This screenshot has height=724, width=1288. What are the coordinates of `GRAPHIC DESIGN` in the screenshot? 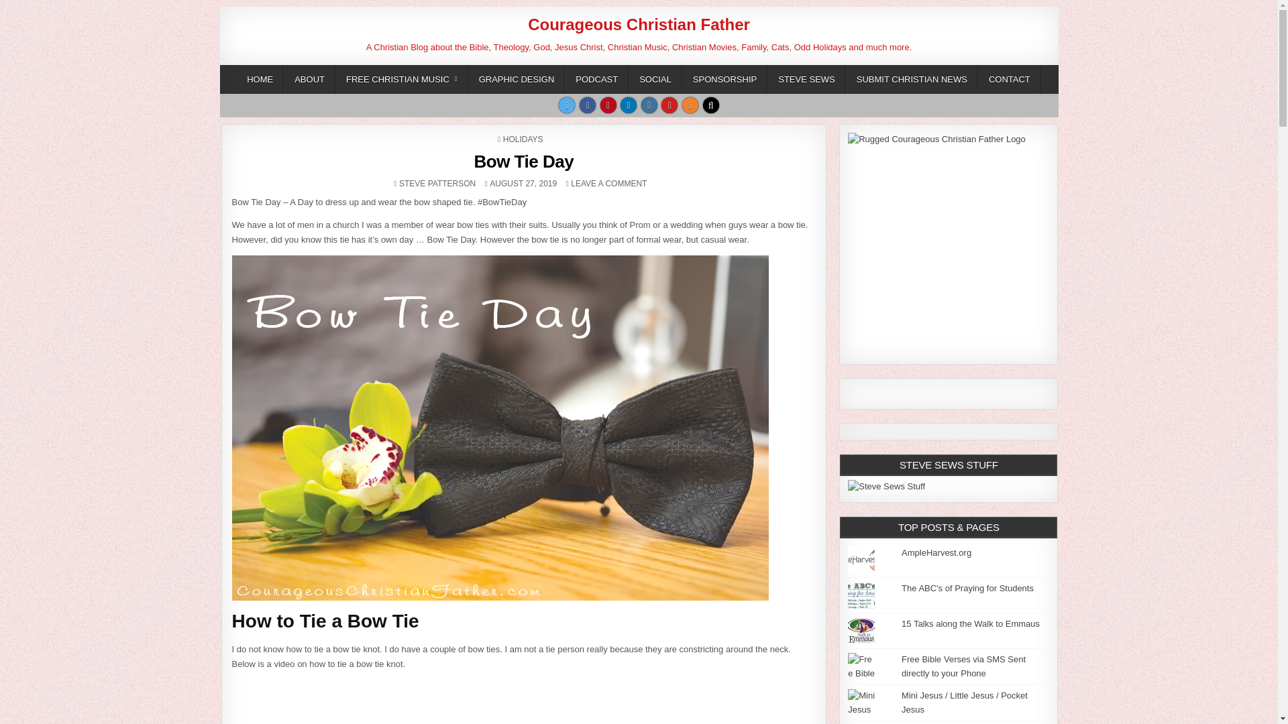 It's located at (806, 79).